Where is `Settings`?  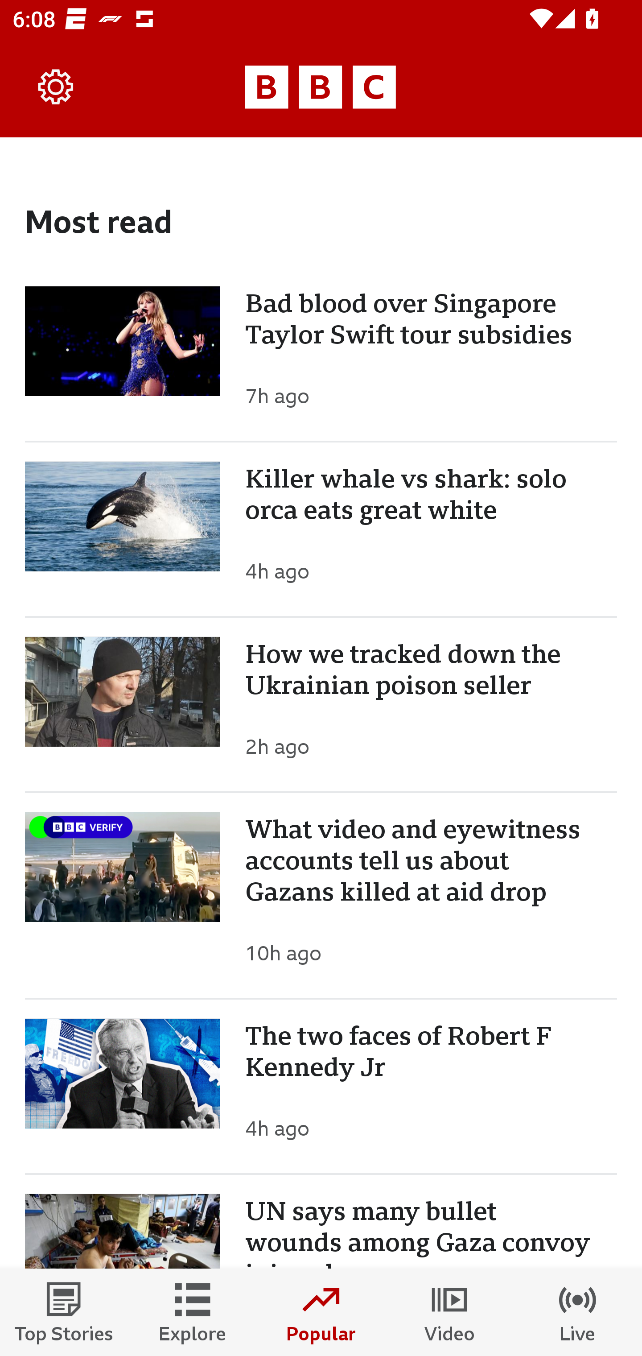
Settings is located at coordinates (56, 87).